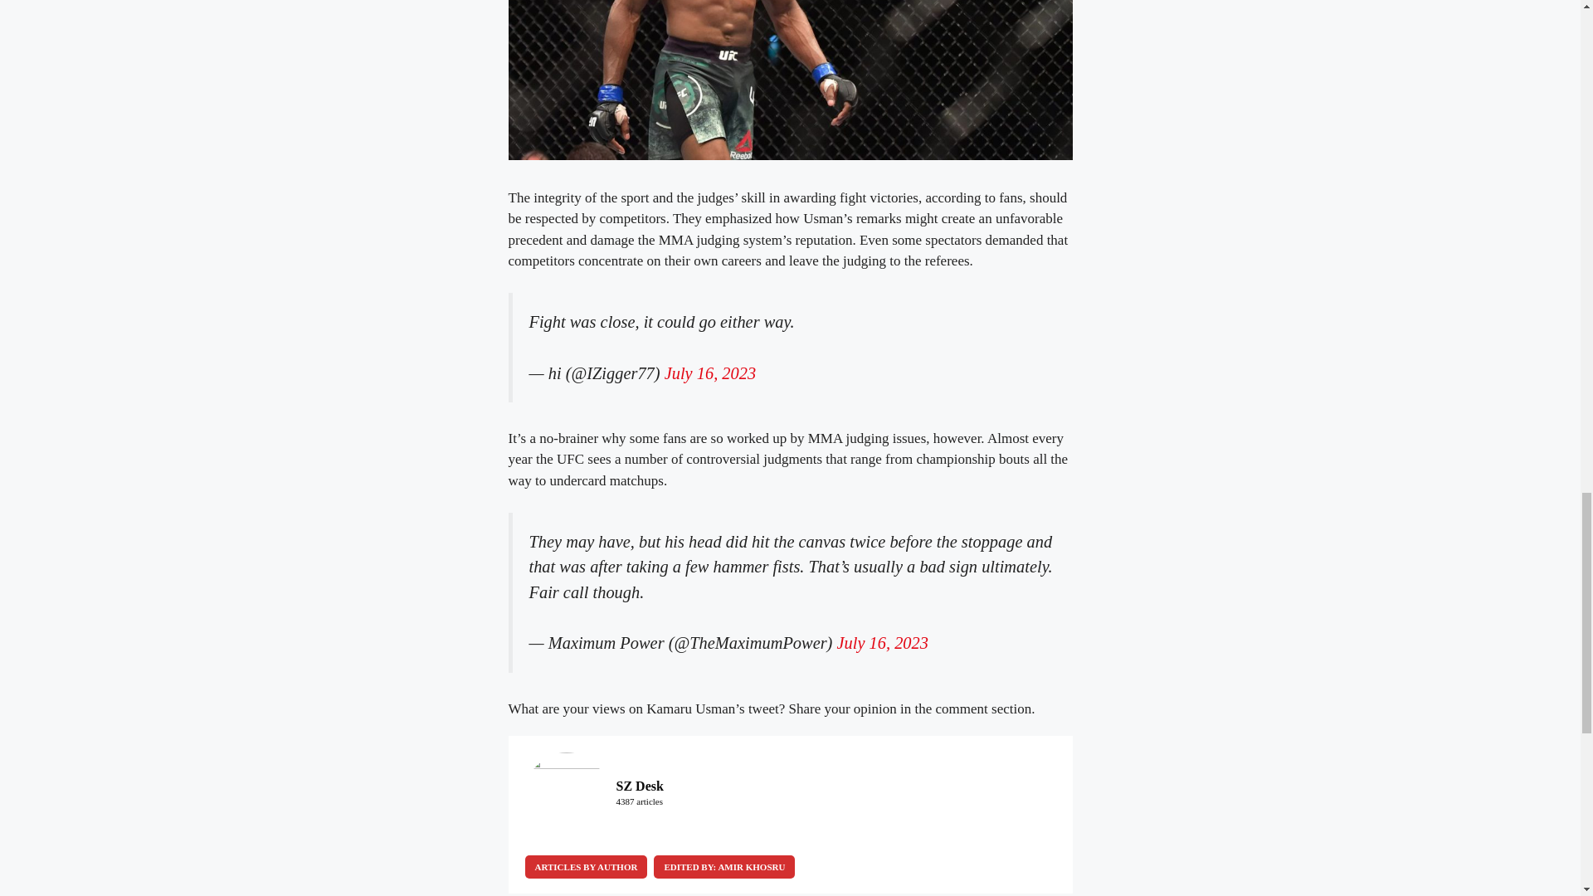  What do you see at coordinates (709, 373) in the screenshot?
I see `July 16, 2023` at bounding box center [709, 373].